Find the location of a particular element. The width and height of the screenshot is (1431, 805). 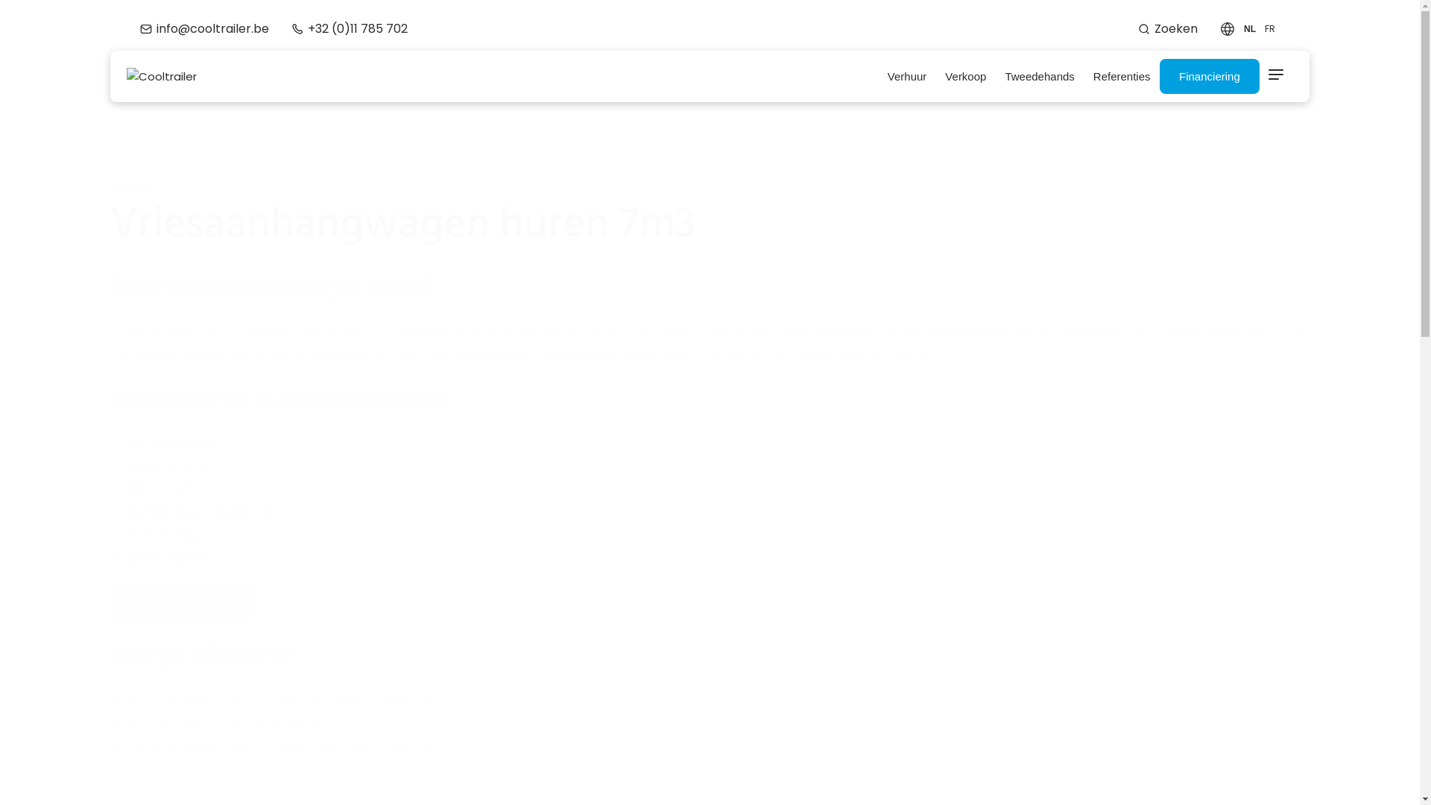

Cooltrailer is located at coordinates (162, 76).